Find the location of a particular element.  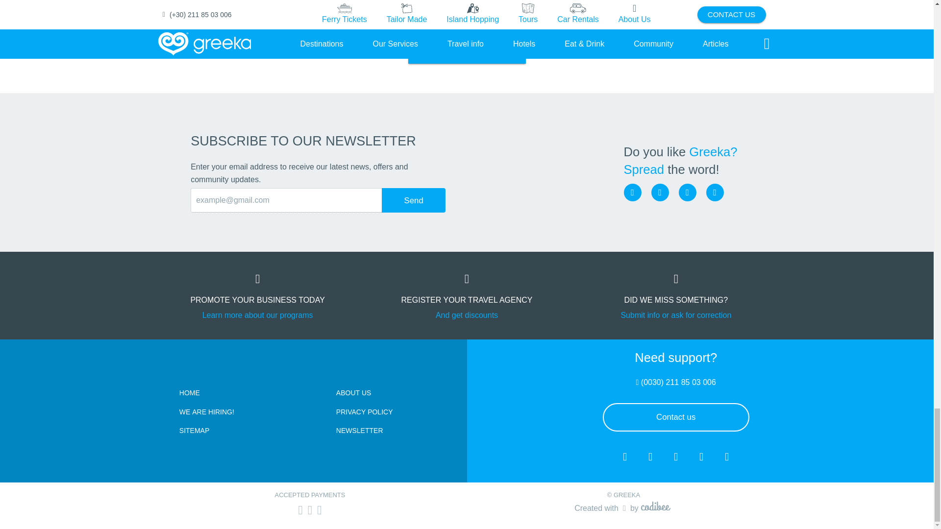

Send is located at coordinates (414, 200).